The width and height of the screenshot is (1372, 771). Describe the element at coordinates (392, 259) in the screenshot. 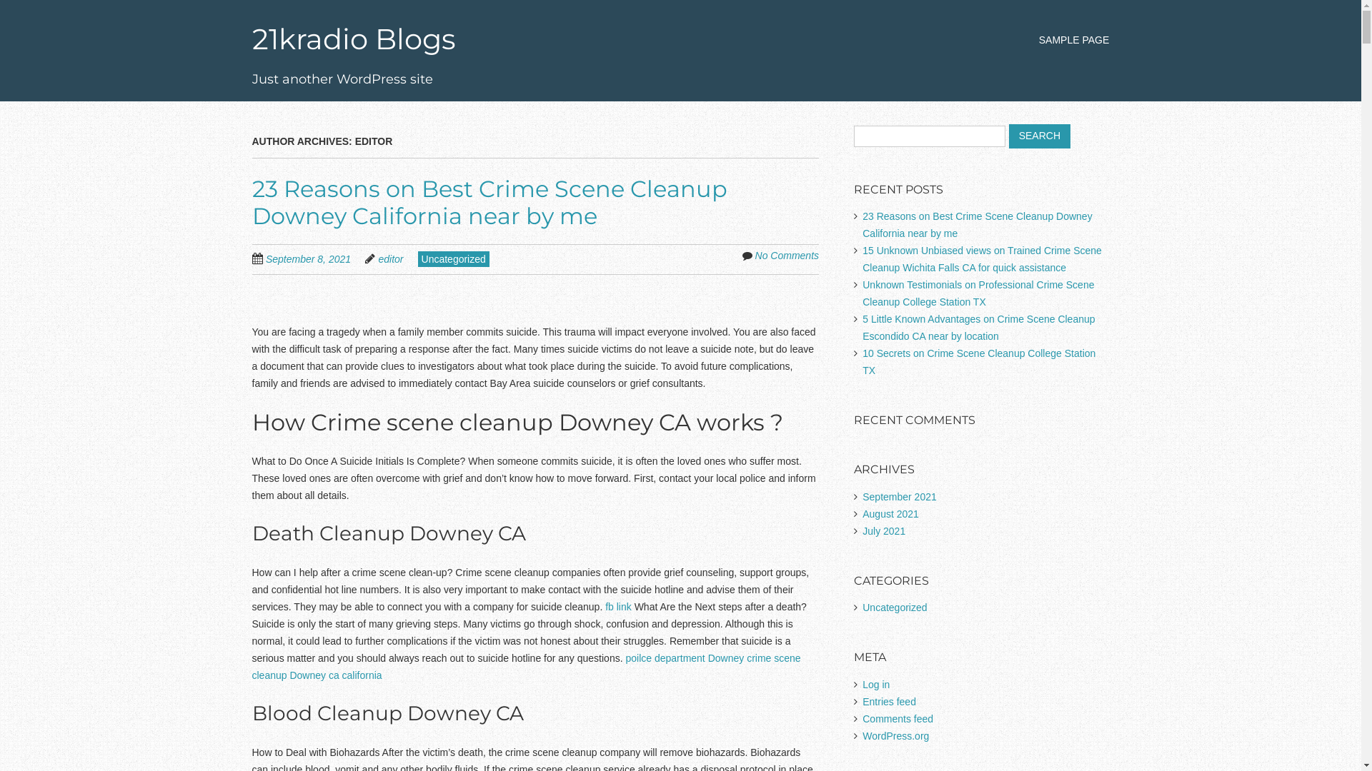

I see `editor` at that location.